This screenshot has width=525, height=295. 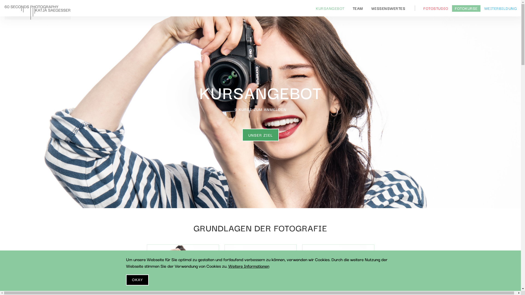 What do you see at coordinates (388, 8) in the screenshot?
I see `WISSENSWERTES` at bounding box center [388, 8].